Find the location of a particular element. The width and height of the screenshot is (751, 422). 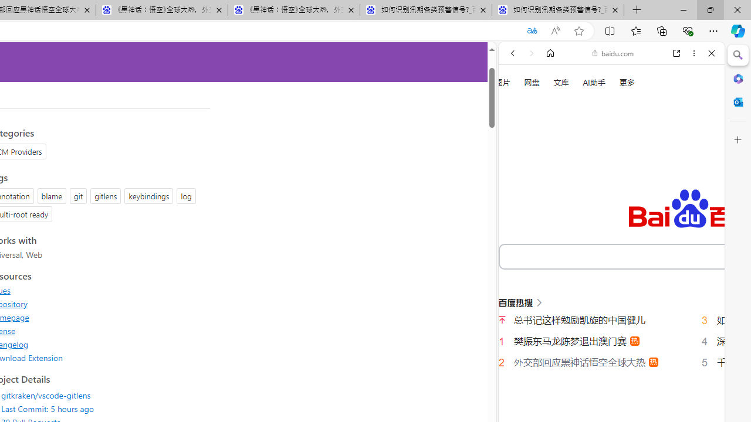

More options is located at coordinates (694, 53).